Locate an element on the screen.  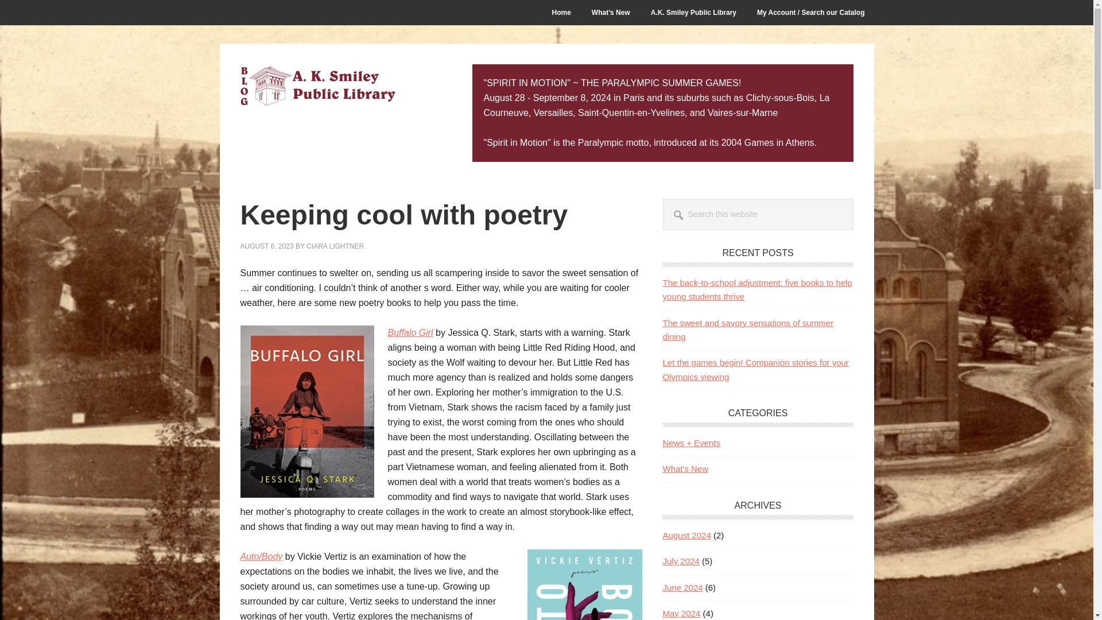
Buffalo Girl is located at coordinates (410, 332).